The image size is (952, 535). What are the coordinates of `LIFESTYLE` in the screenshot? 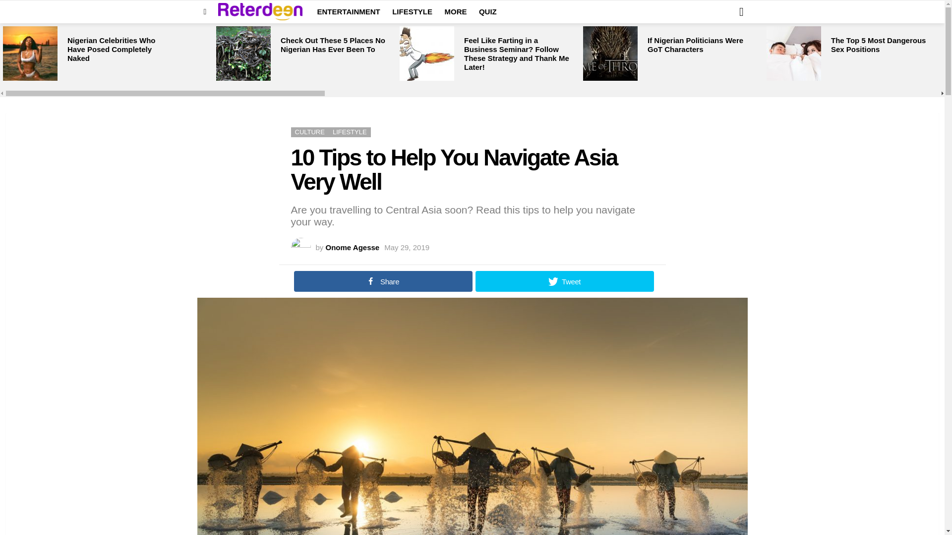 It's located at (412, 11).